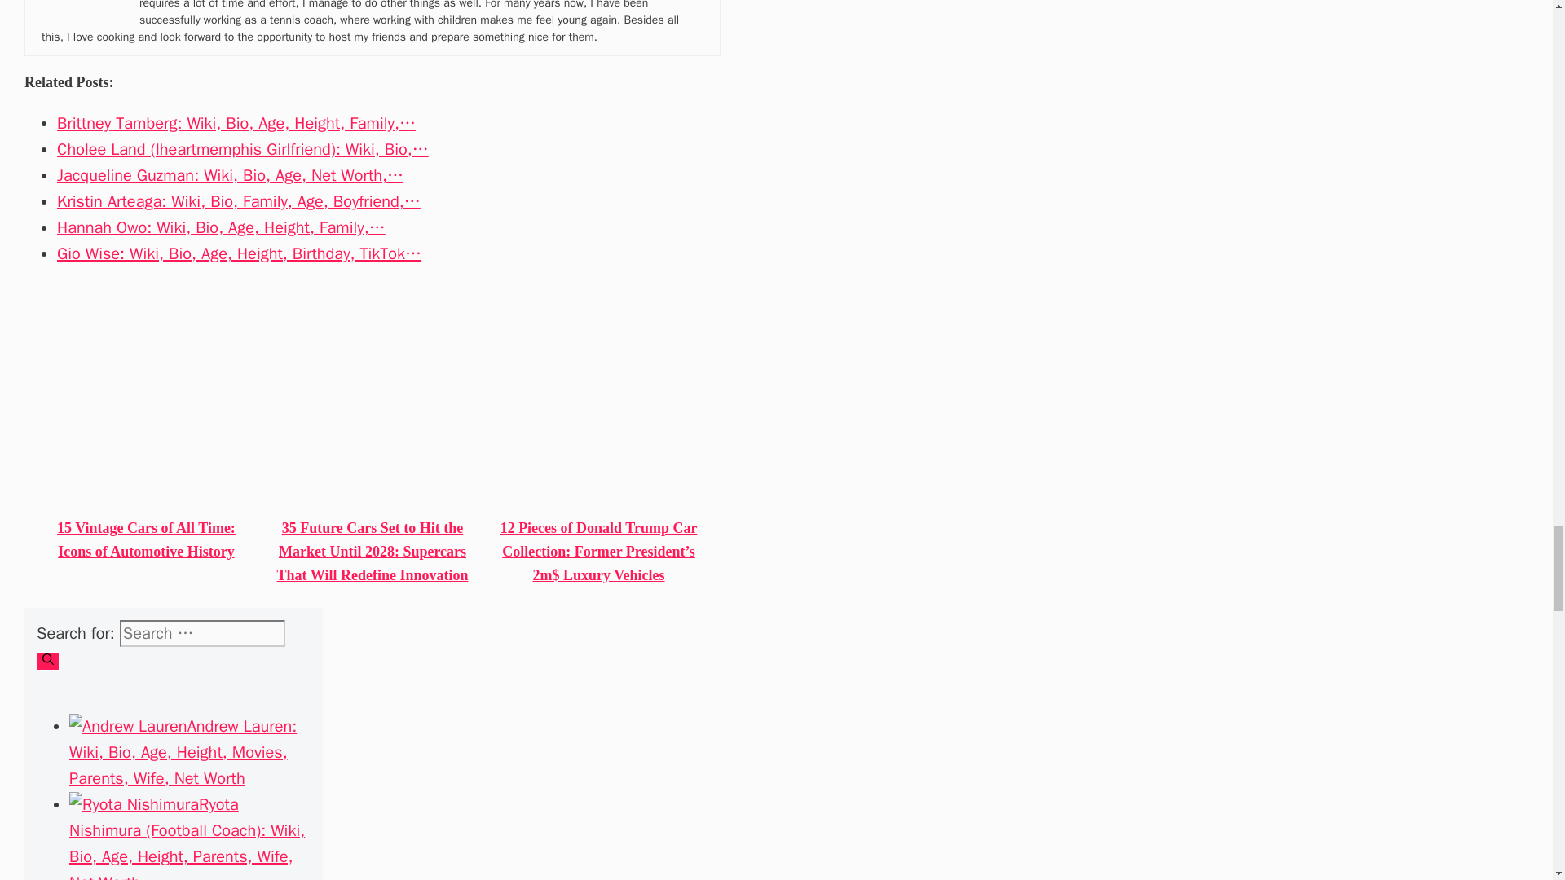  Describe the element at coordinates (202, 633) in the screenshot. I see `Search for:` at that location.